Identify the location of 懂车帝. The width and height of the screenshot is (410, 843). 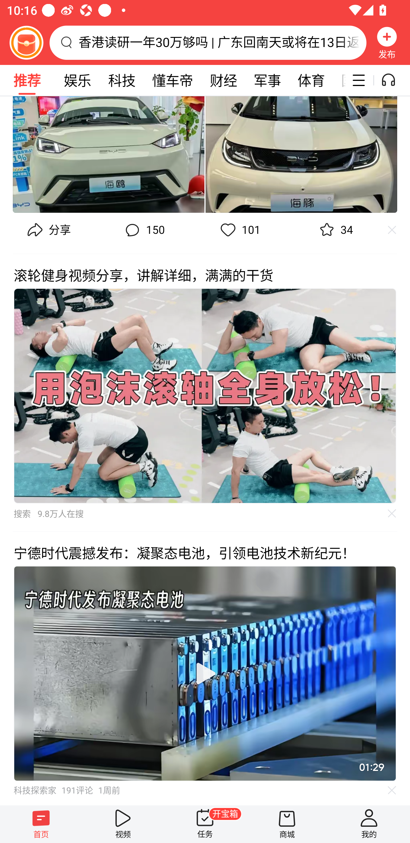
(173, 80).